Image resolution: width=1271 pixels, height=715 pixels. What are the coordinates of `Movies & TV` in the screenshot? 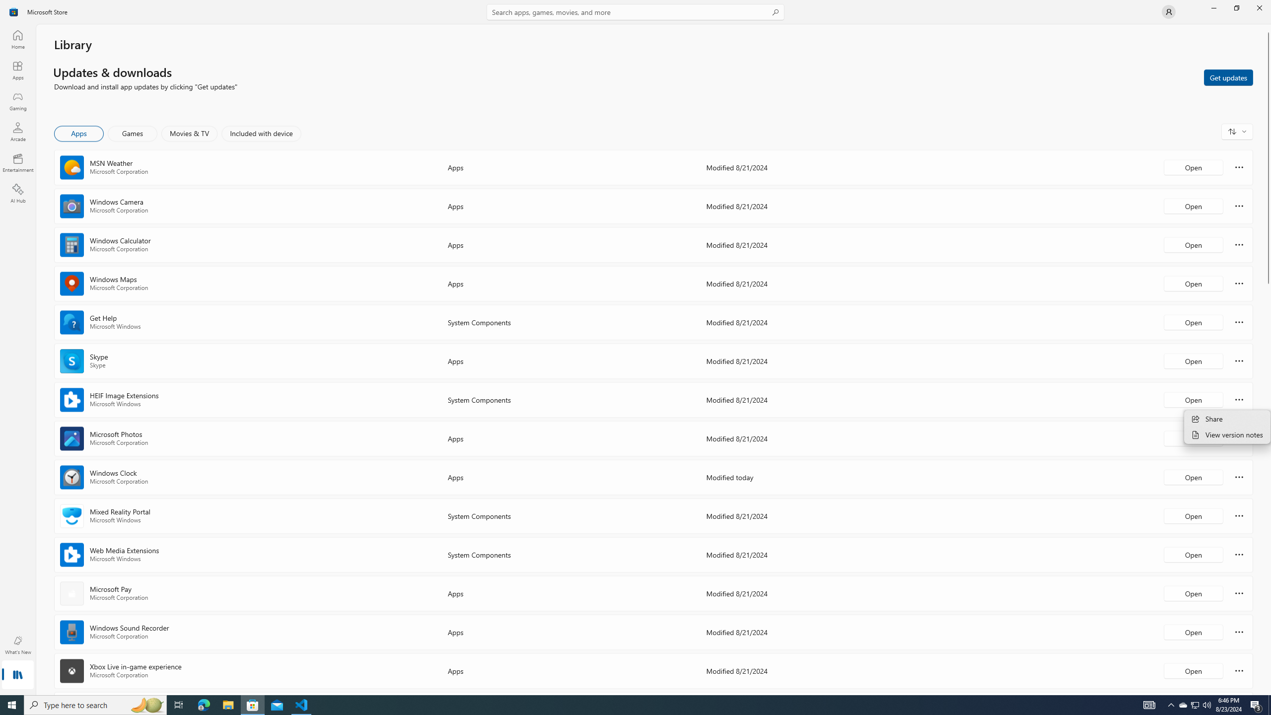 It's located at (189, 134).